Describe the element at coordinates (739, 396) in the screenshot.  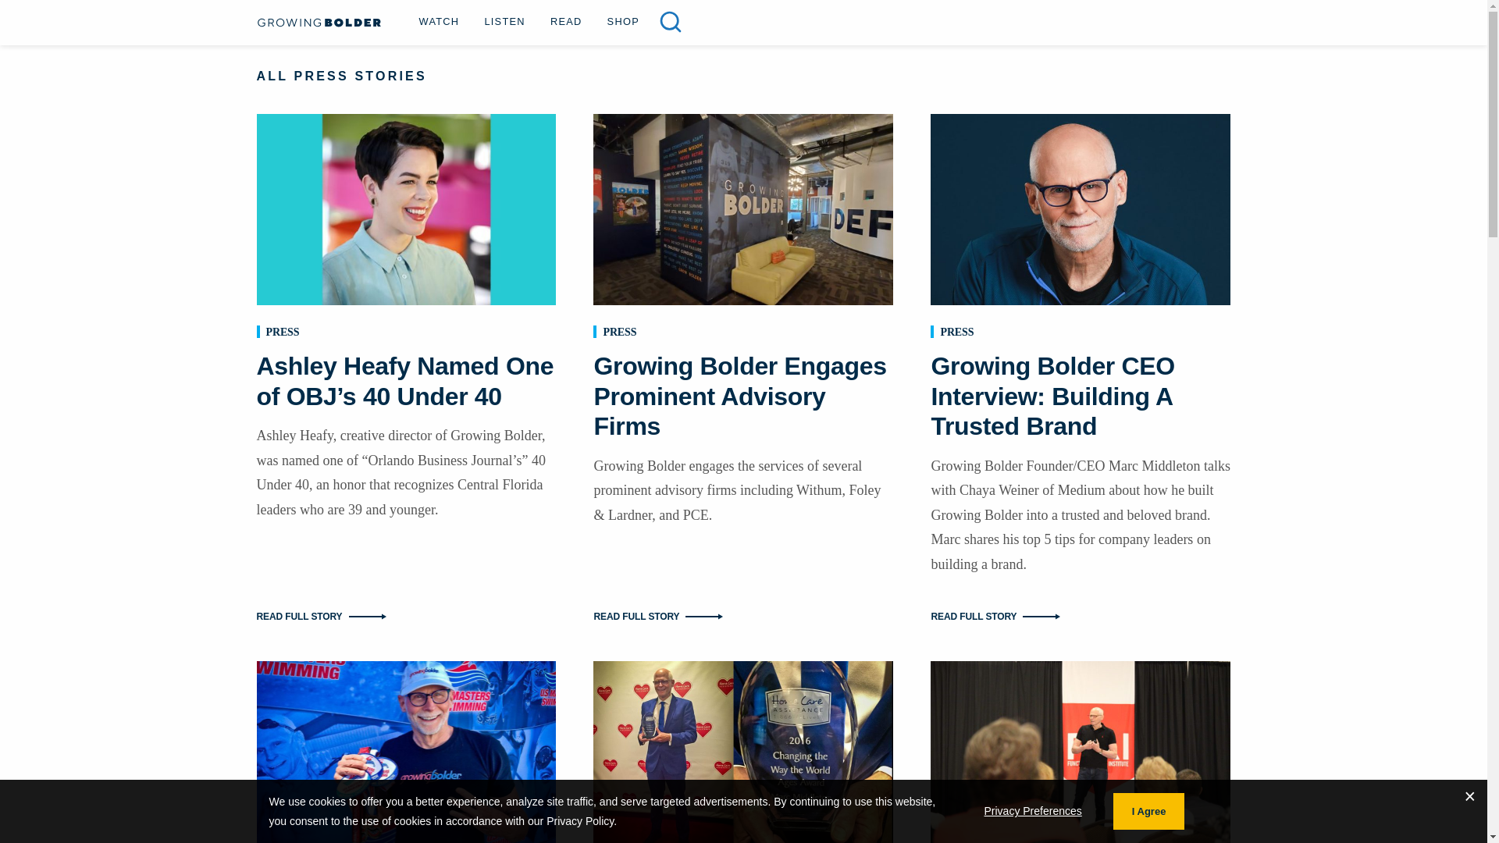
I see `Growing Bolder Engages Prominent Advisory Firms` at that location.